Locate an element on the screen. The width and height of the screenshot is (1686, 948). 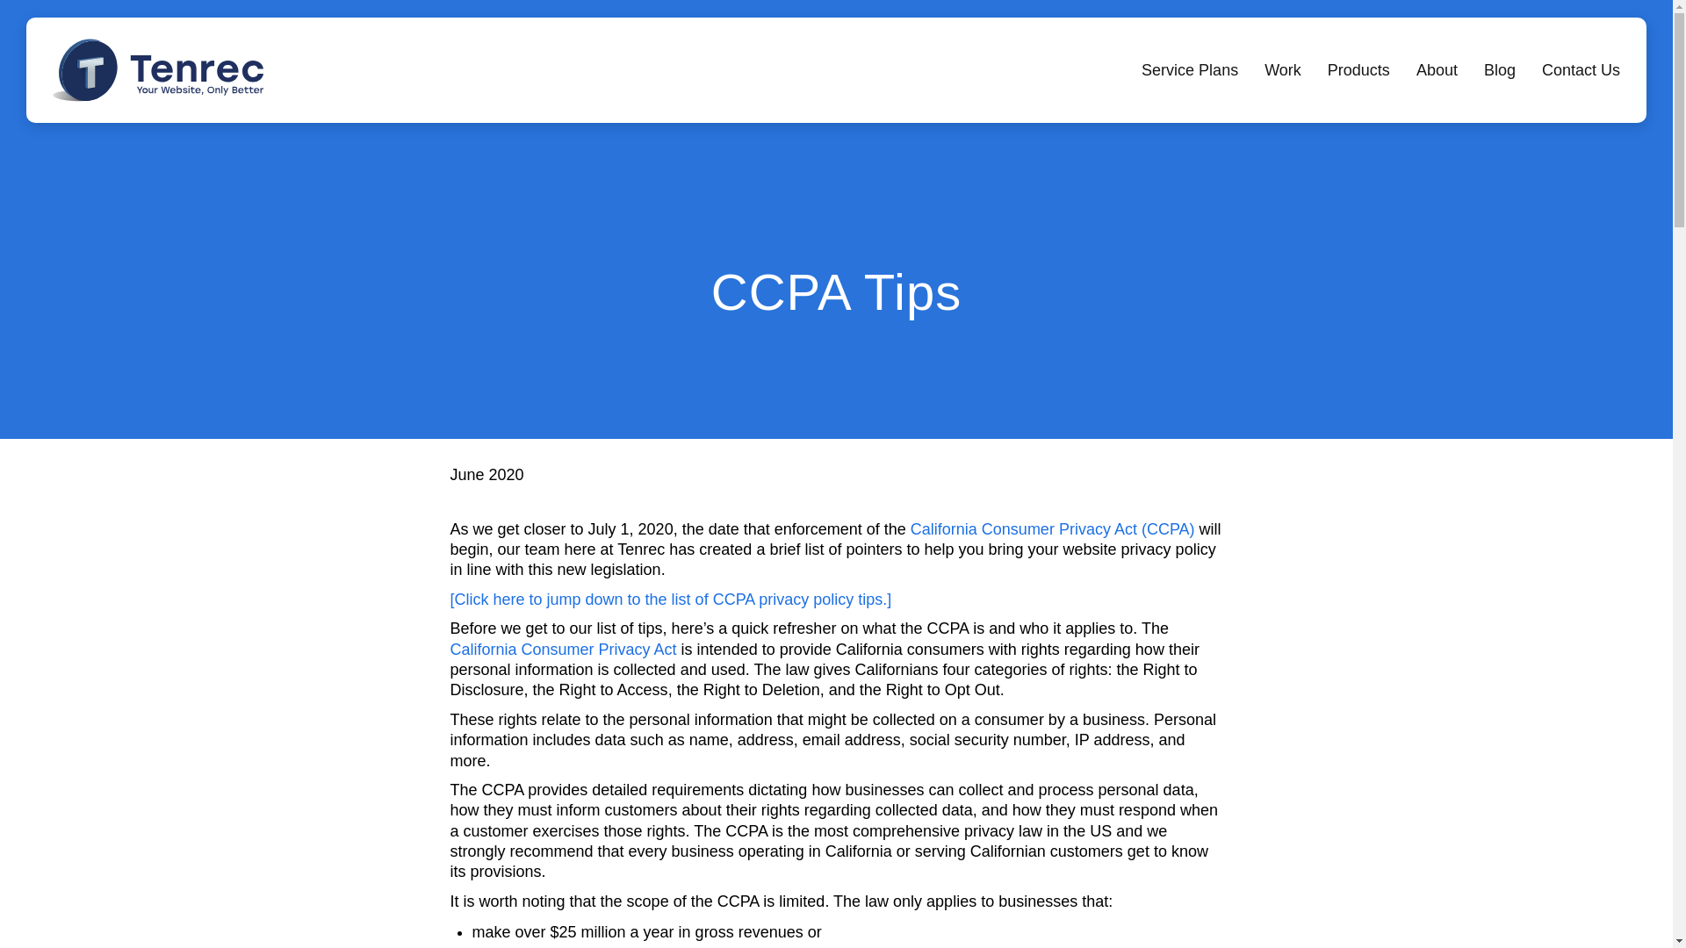
Service Plans is located at coordinates (1189, 70).